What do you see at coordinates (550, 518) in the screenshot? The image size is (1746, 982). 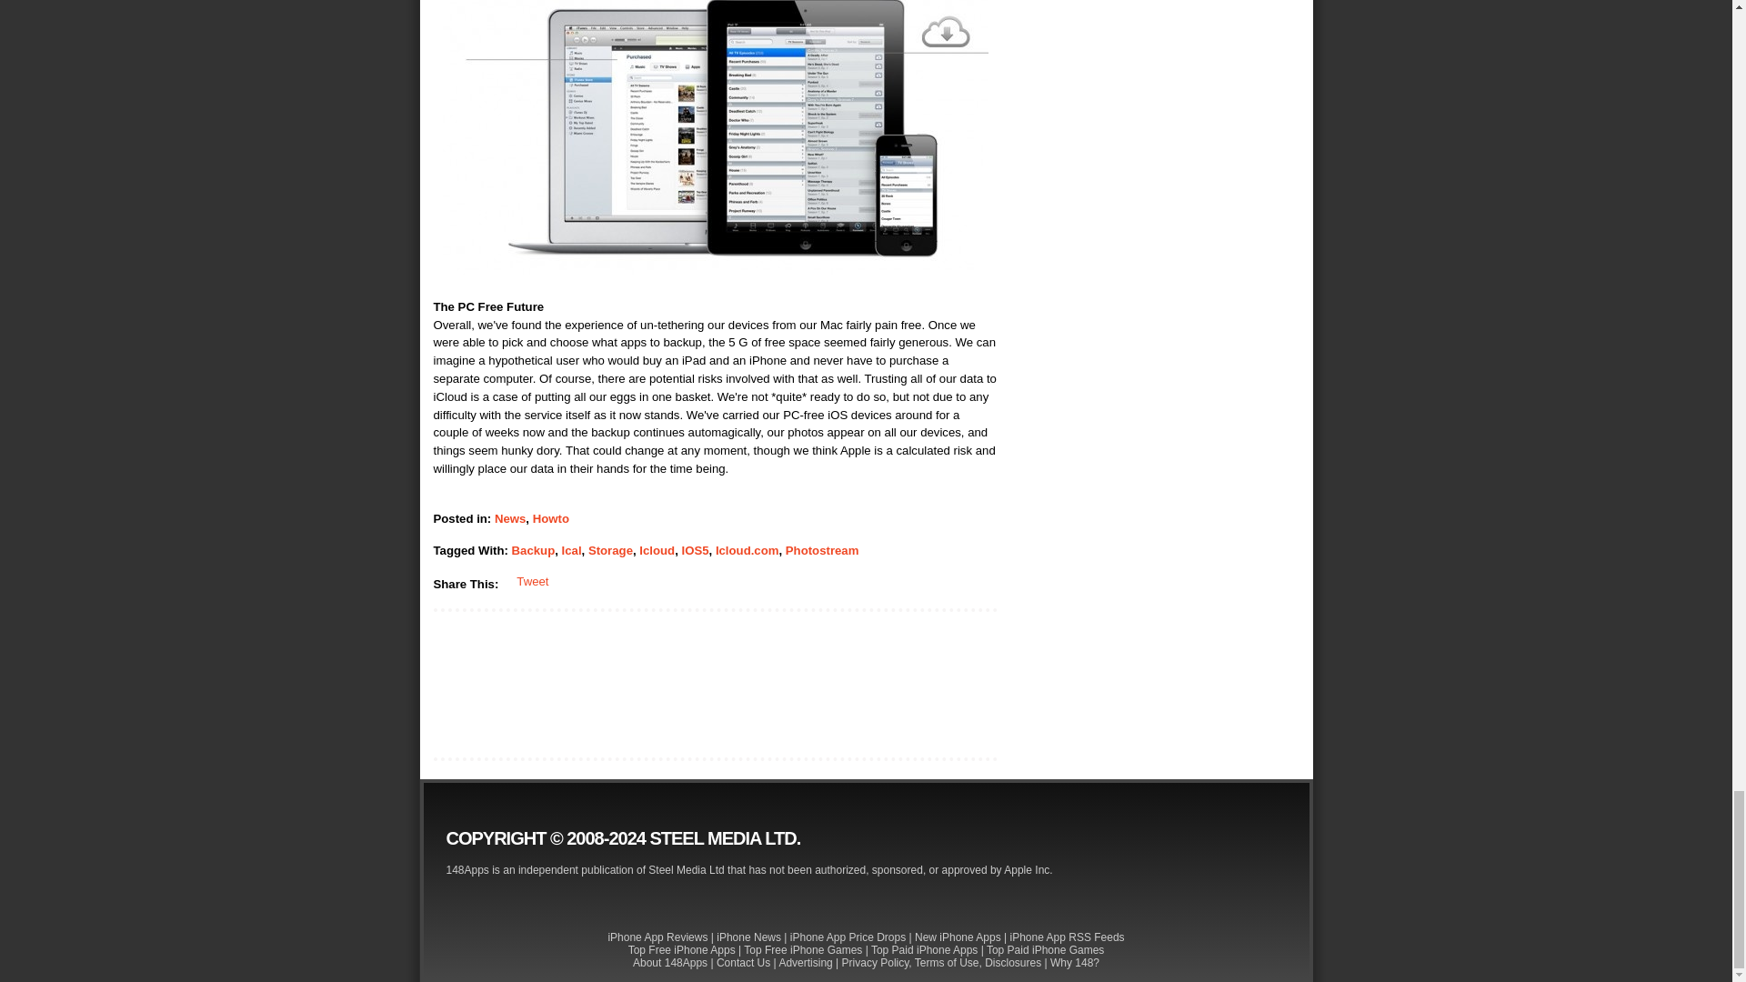 I see `Howto` at bounding box center [550, 518].